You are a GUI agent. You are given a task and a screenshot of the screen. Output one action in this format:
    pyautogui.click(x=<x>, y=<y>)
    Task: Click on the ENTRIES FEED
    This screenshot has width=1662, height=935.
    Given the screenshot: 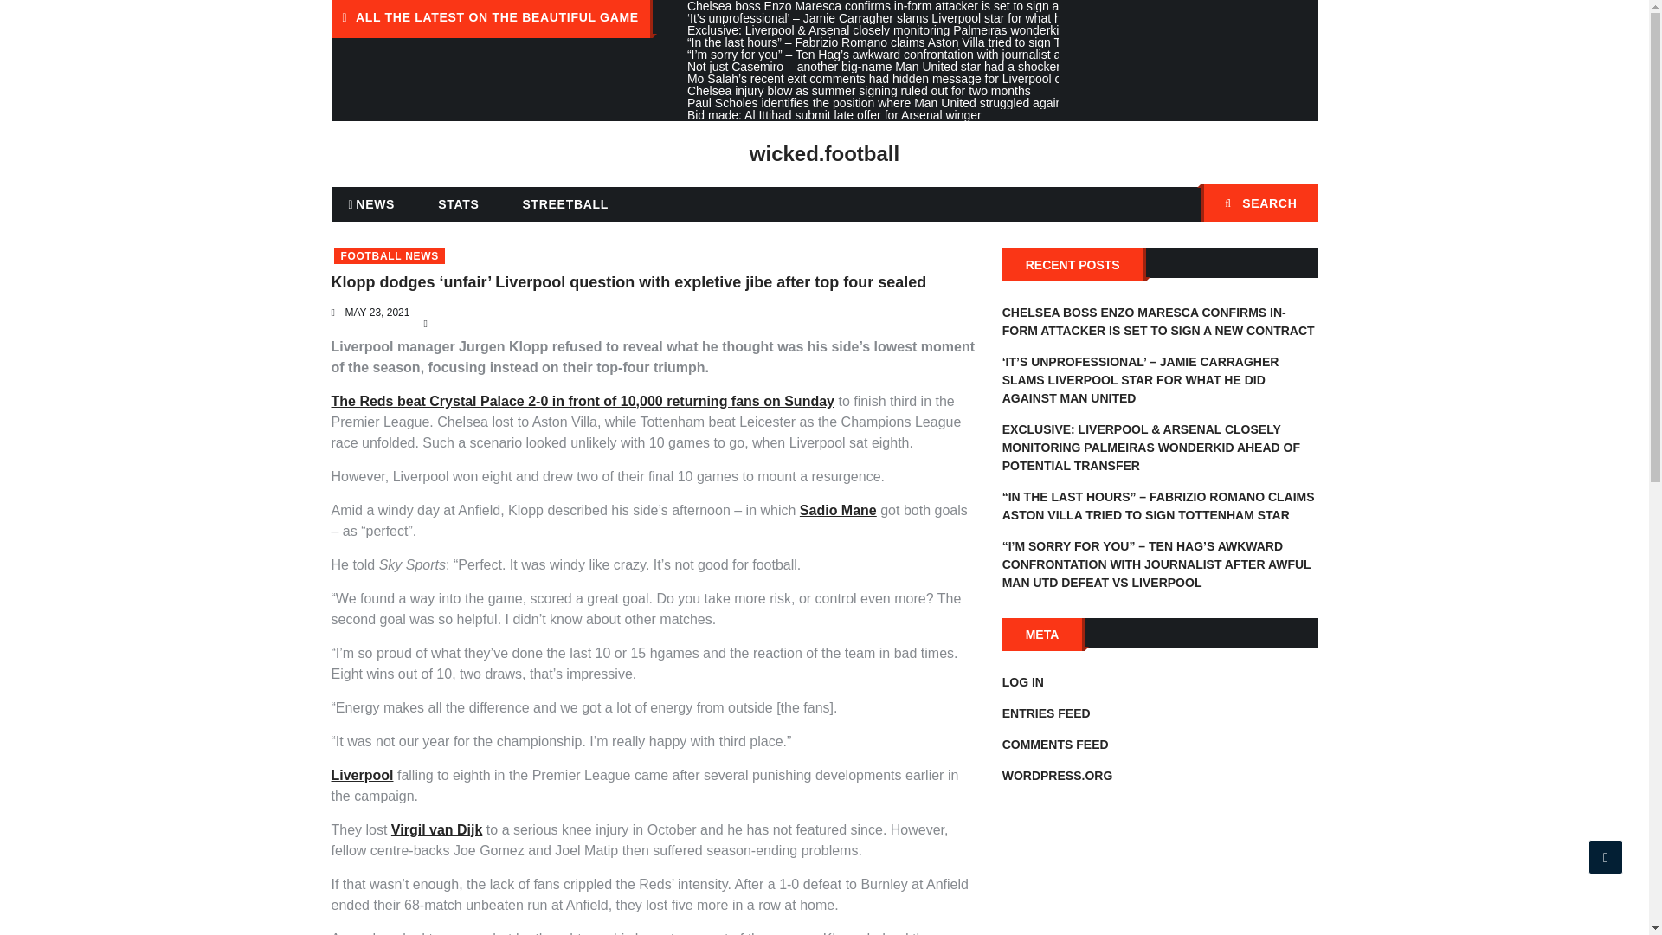 What is the action you would take?
    pyautogui.click(x=1046, y=713)
    